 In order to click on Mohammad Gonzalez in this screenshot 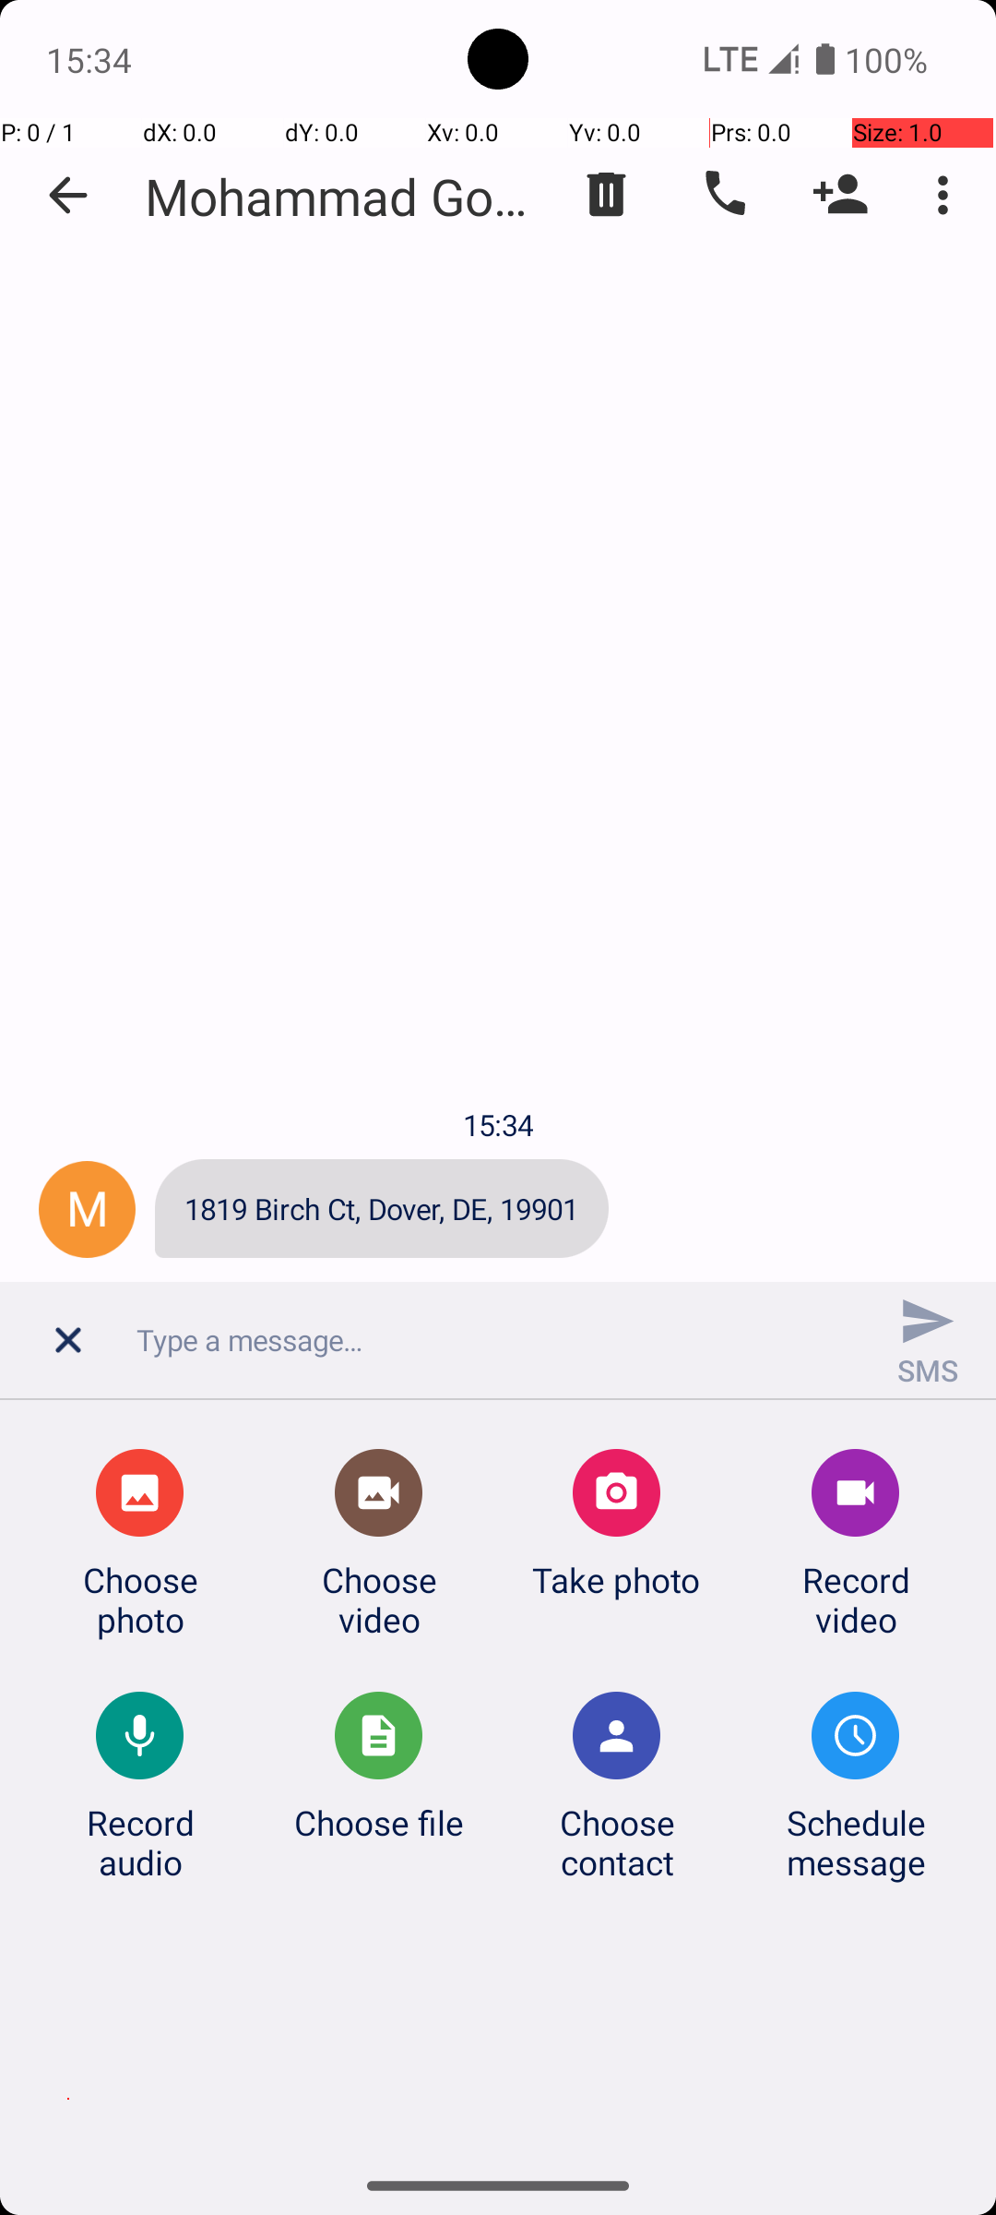, I will do `click(341, 196)`.